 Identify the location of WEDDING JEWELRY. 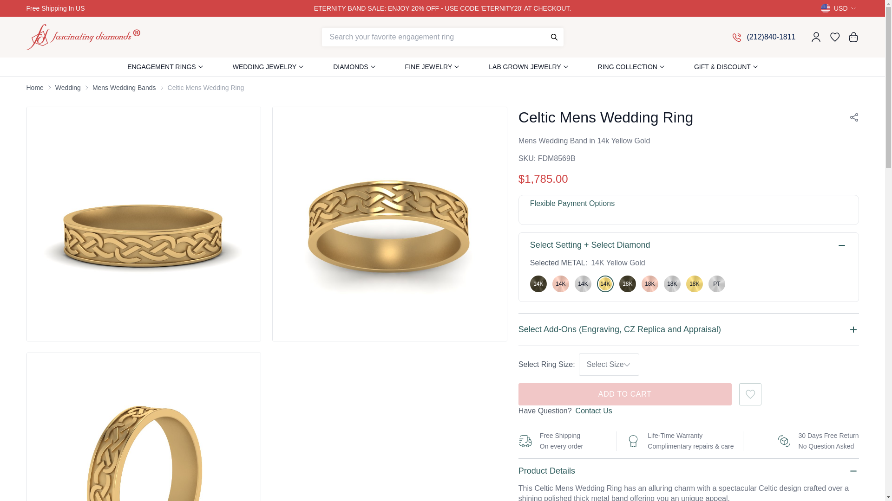
(264, 67).